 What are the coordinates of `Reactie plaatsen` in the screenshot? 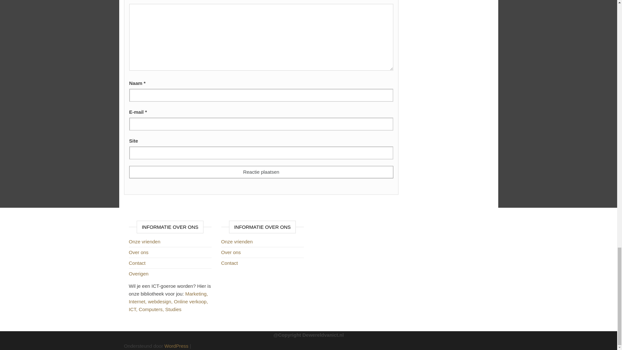 It's located at (261, 172).